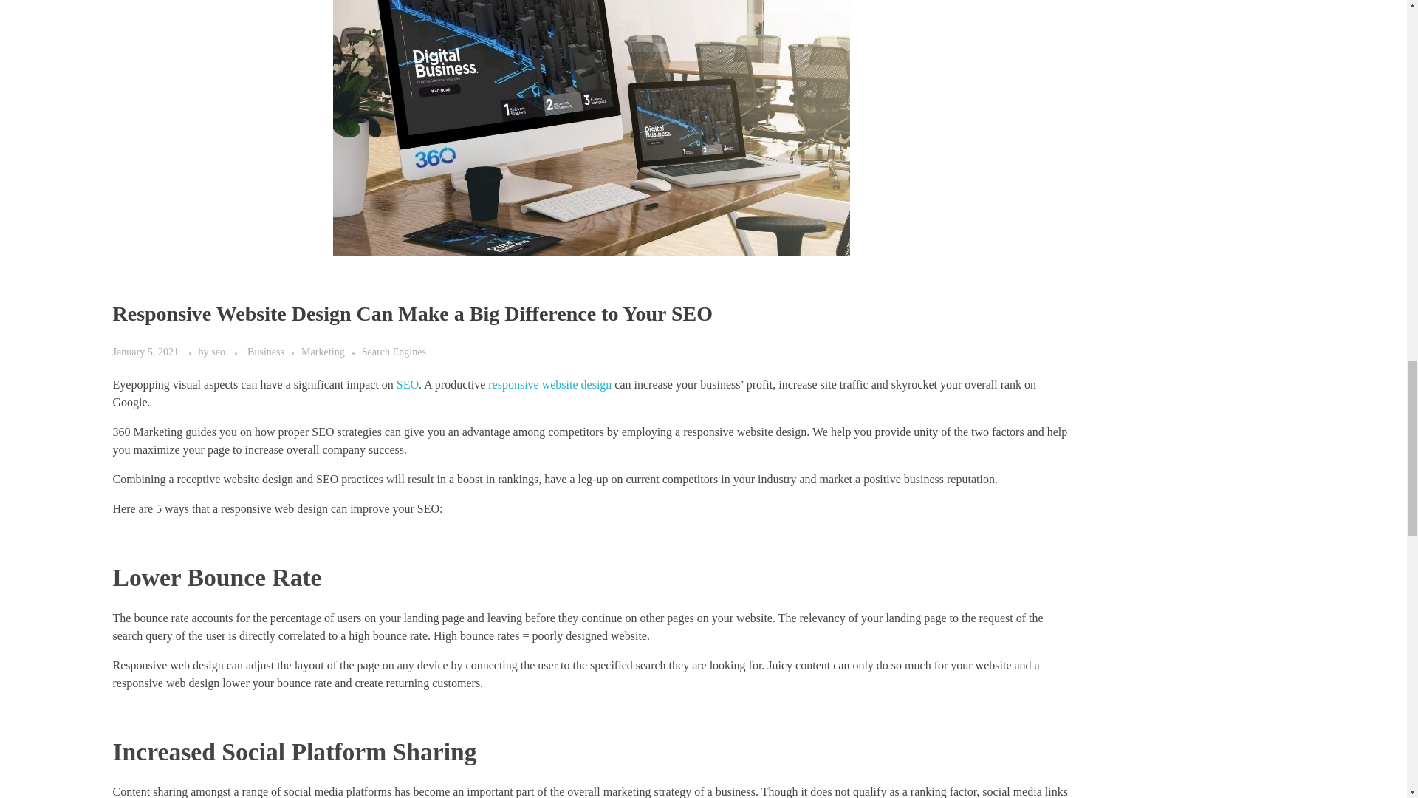 This screenshot has width=1418, height=798. I want to click on View all posts by seo, so click(219, 351).